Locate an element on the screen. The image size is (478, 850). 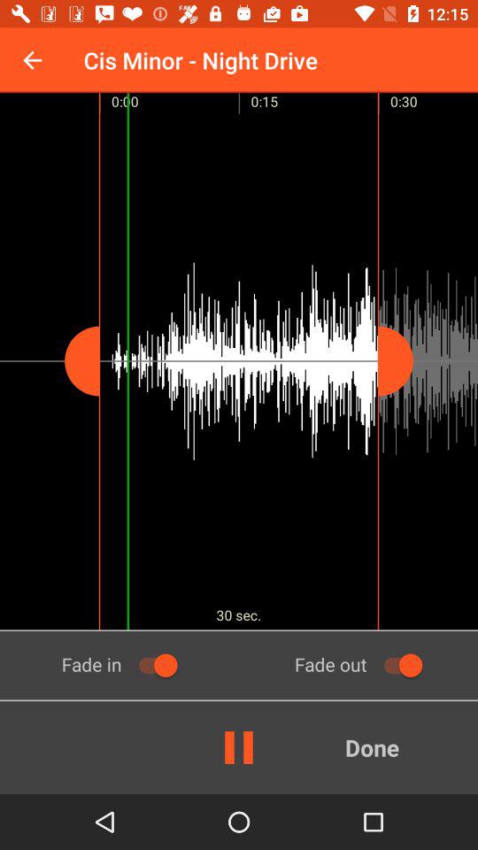
select item next to the cis minor night item is located at coordinates (32, 60).